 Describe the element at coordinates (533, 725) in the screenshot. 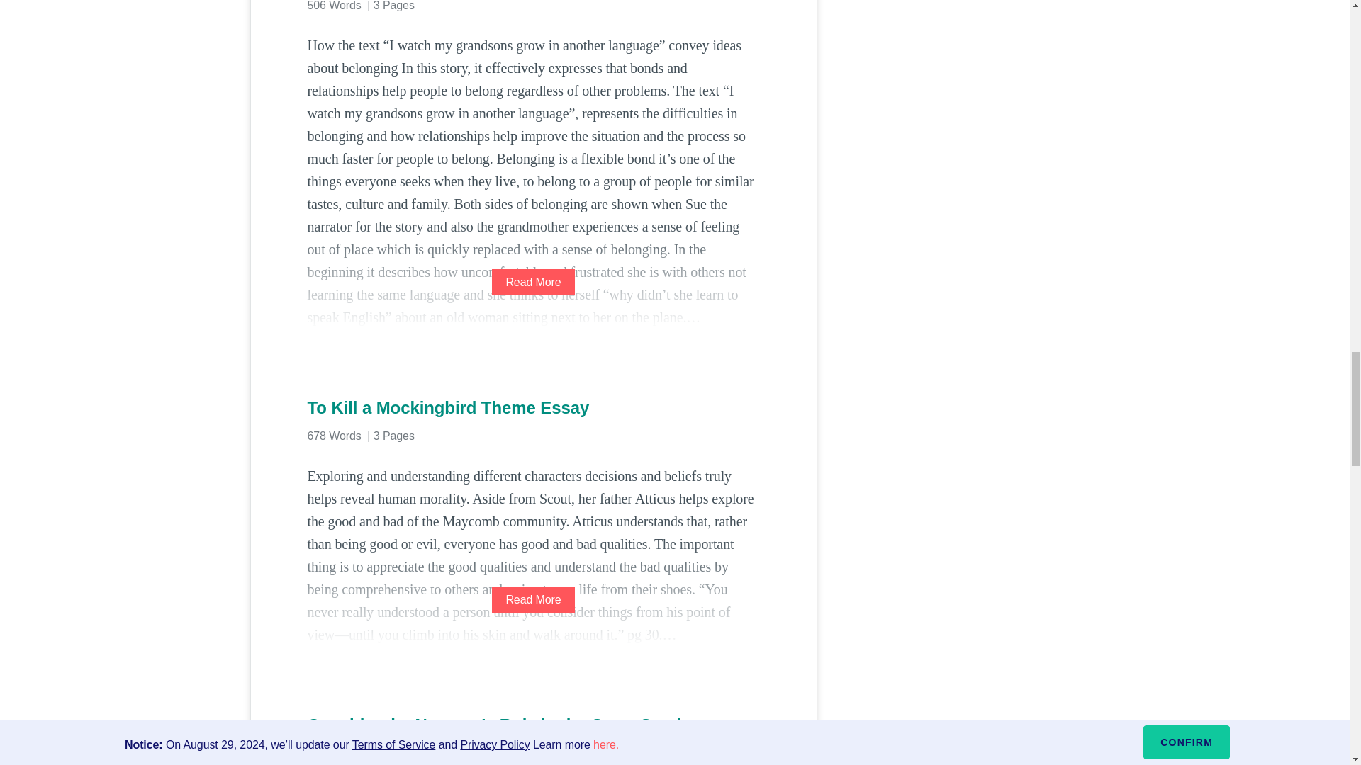

I see `Consider the Narrator's Role in the Great Gastby` at that location.